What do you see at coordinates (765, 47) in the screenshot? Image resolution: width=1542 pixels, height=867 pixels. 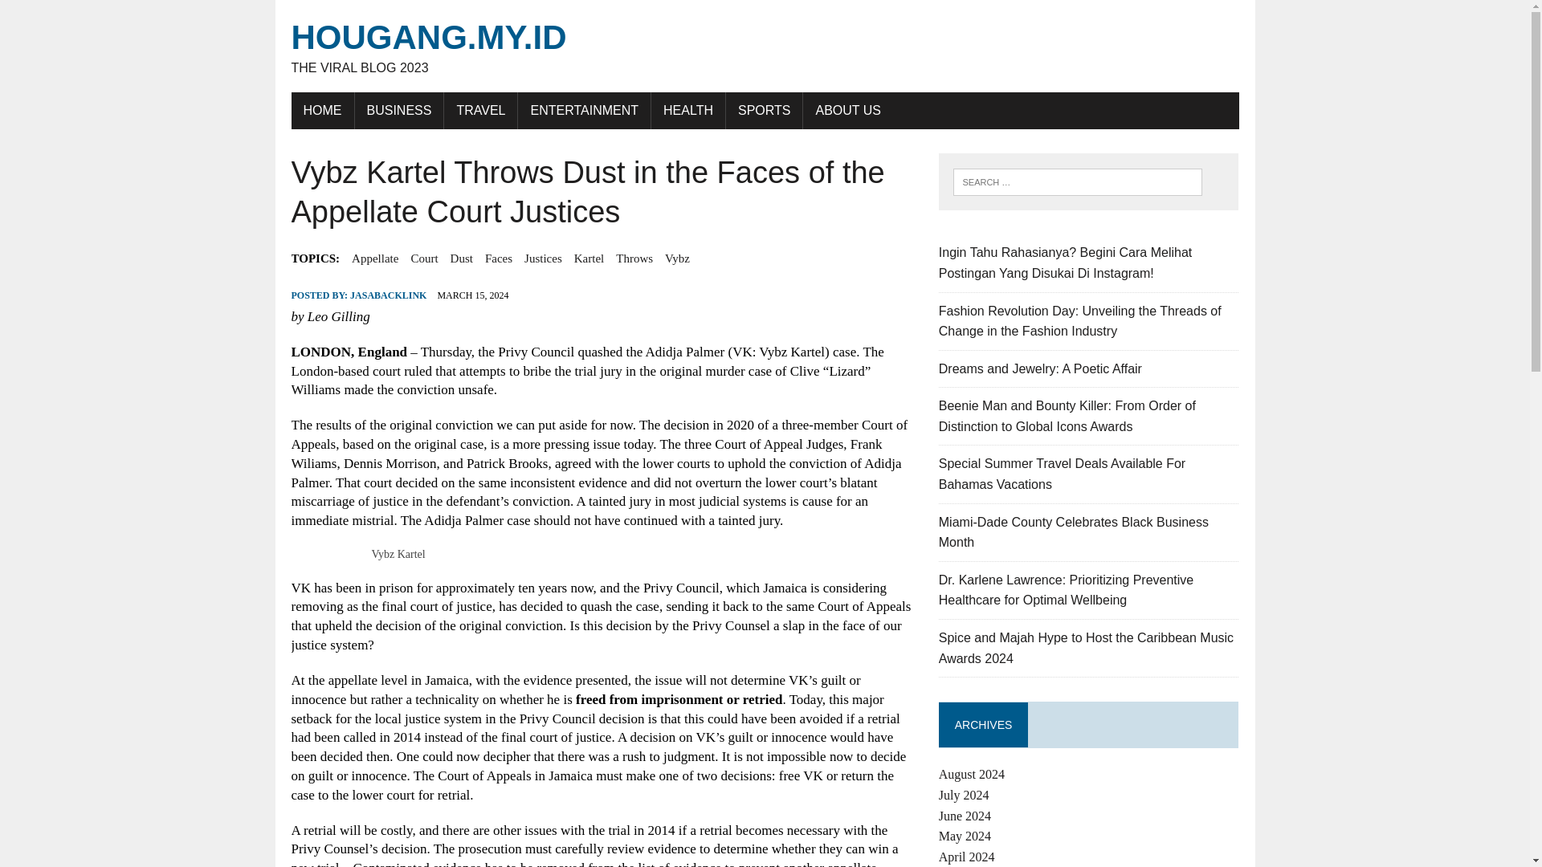 I see `hougang.my.id` at bounding box center [765, 47].